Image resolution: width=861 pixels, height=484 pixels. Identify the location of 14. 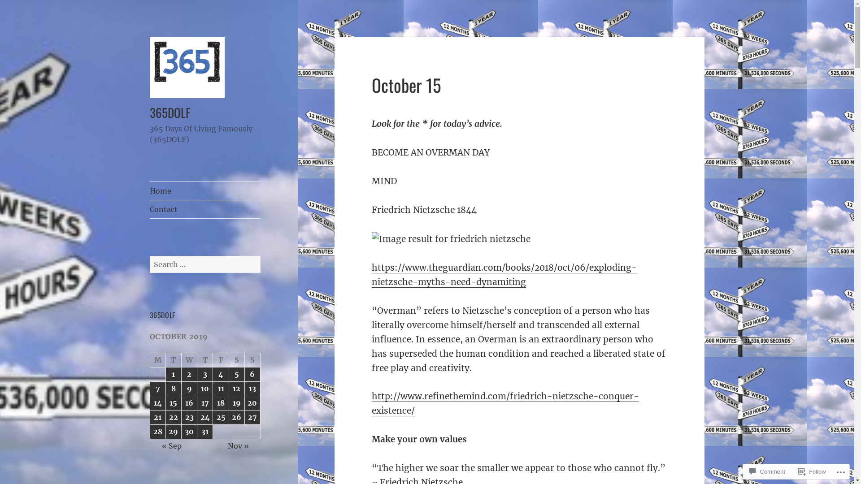
(158, 403).